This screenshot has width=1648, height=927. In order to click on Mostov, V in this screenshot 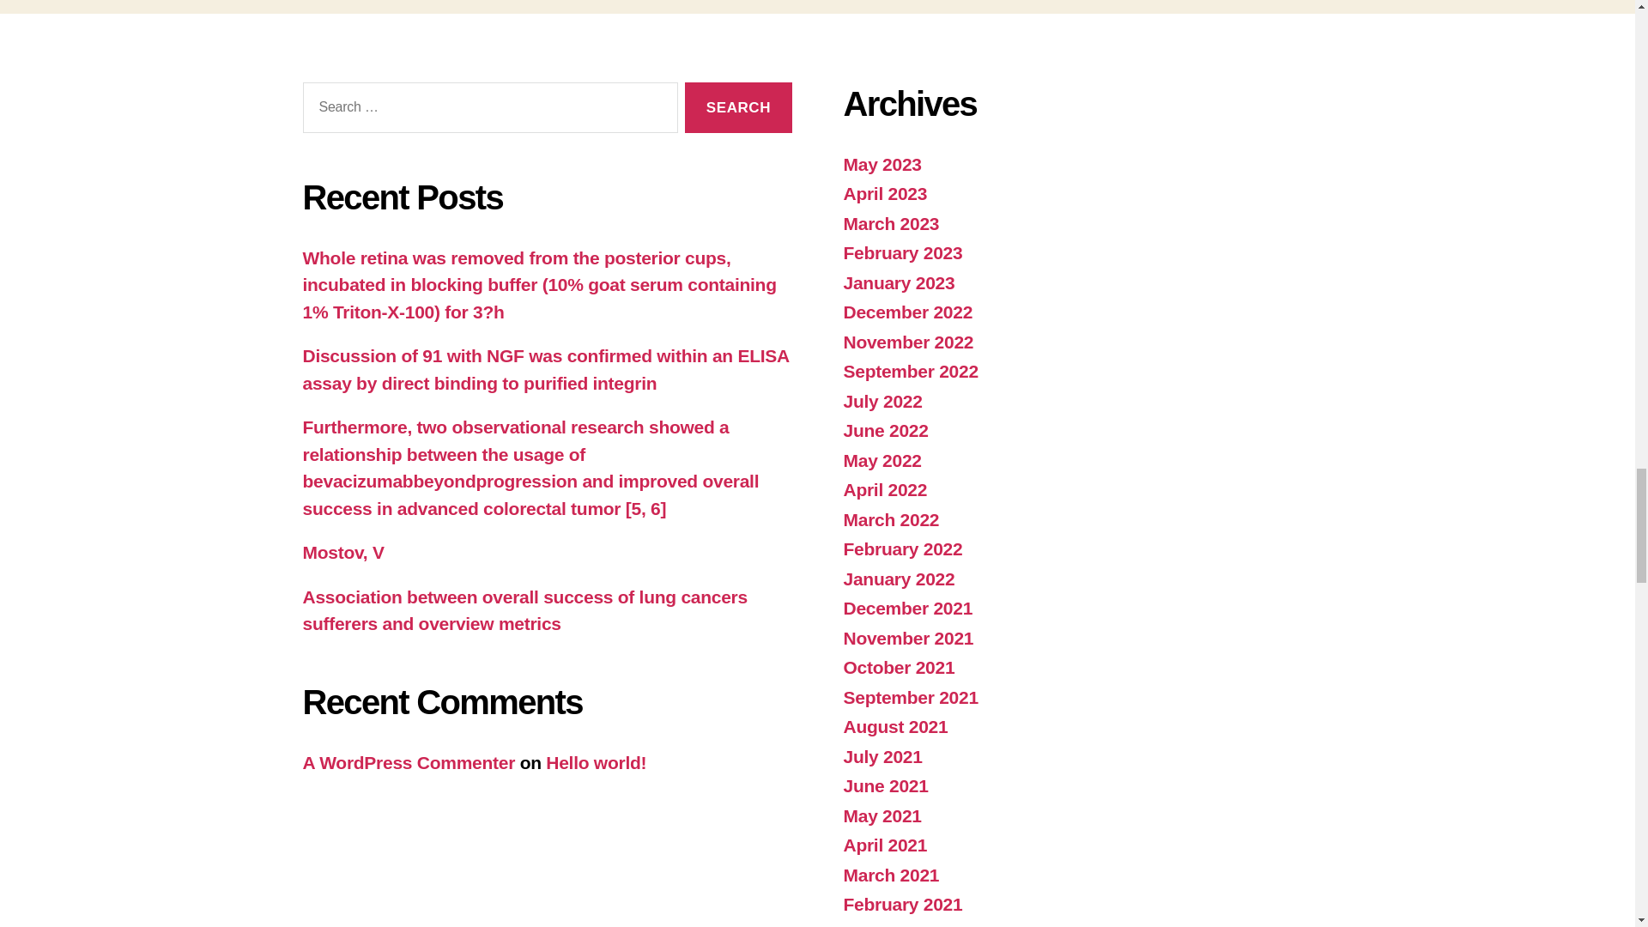, I will do `click(342, 551)`.